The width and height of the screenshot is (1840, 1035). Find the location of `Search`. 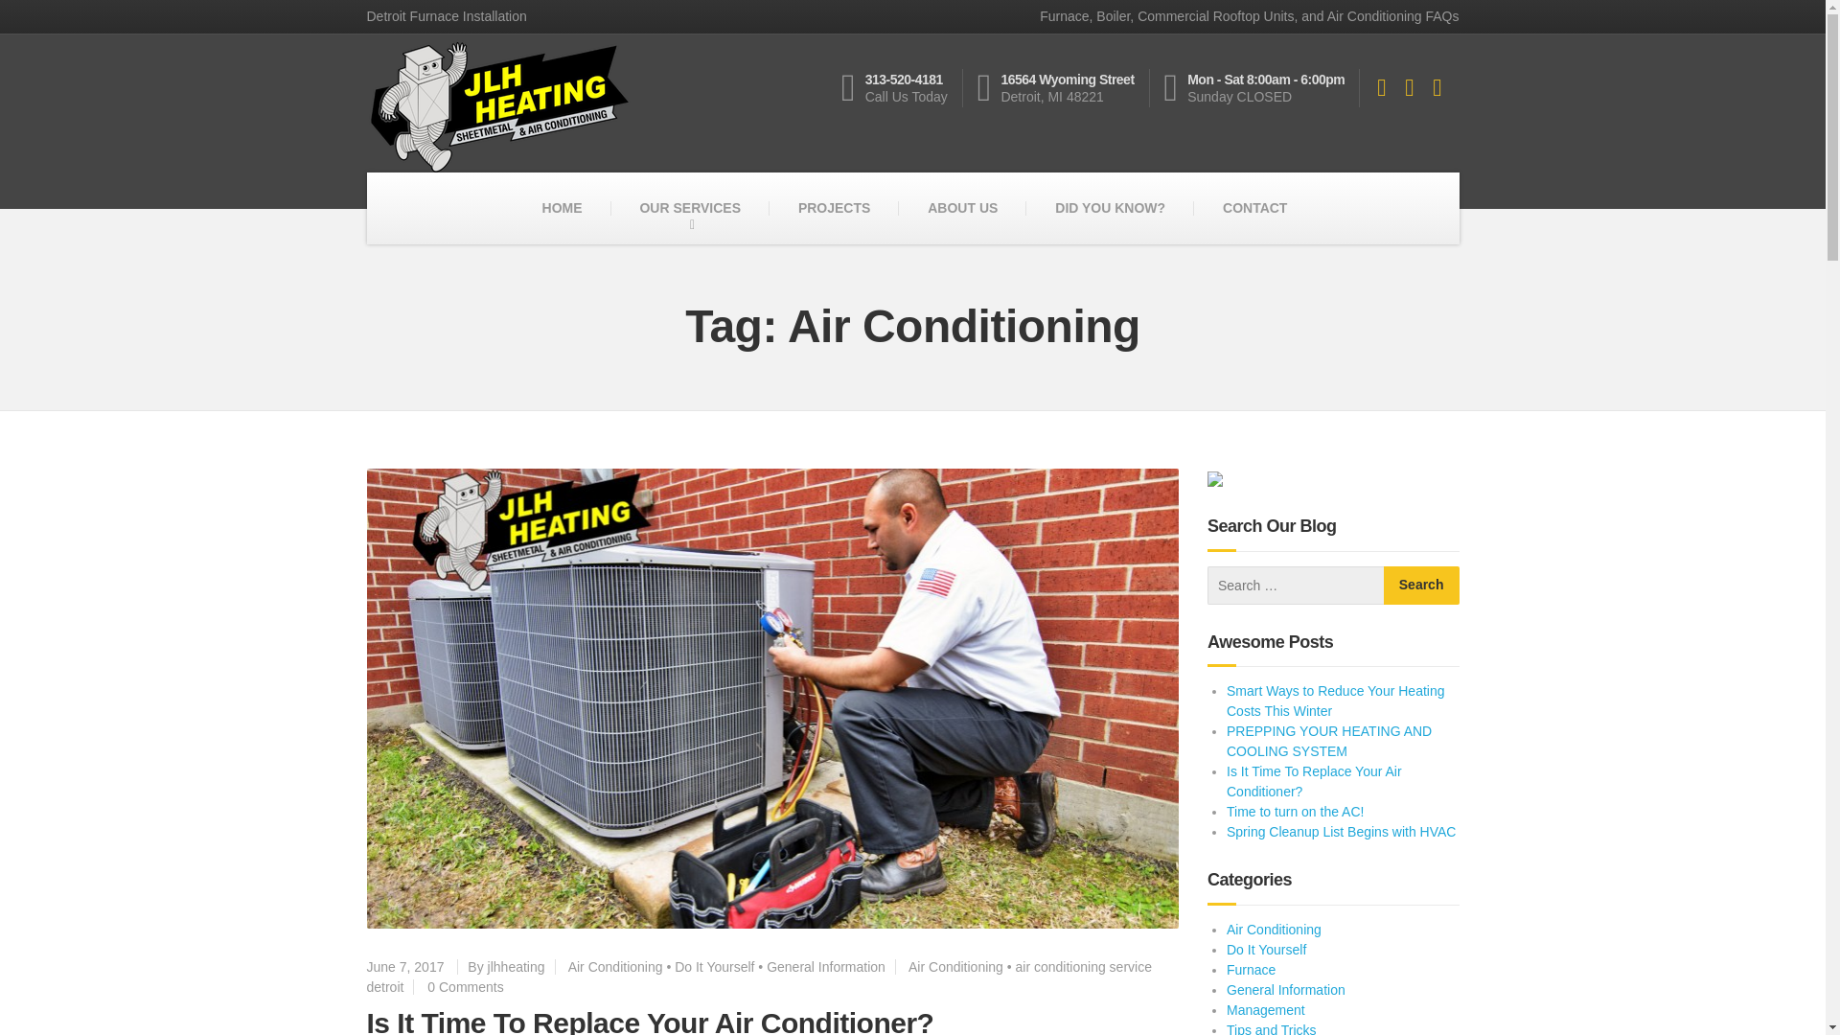

Search is located at coordinates (1420, 585).